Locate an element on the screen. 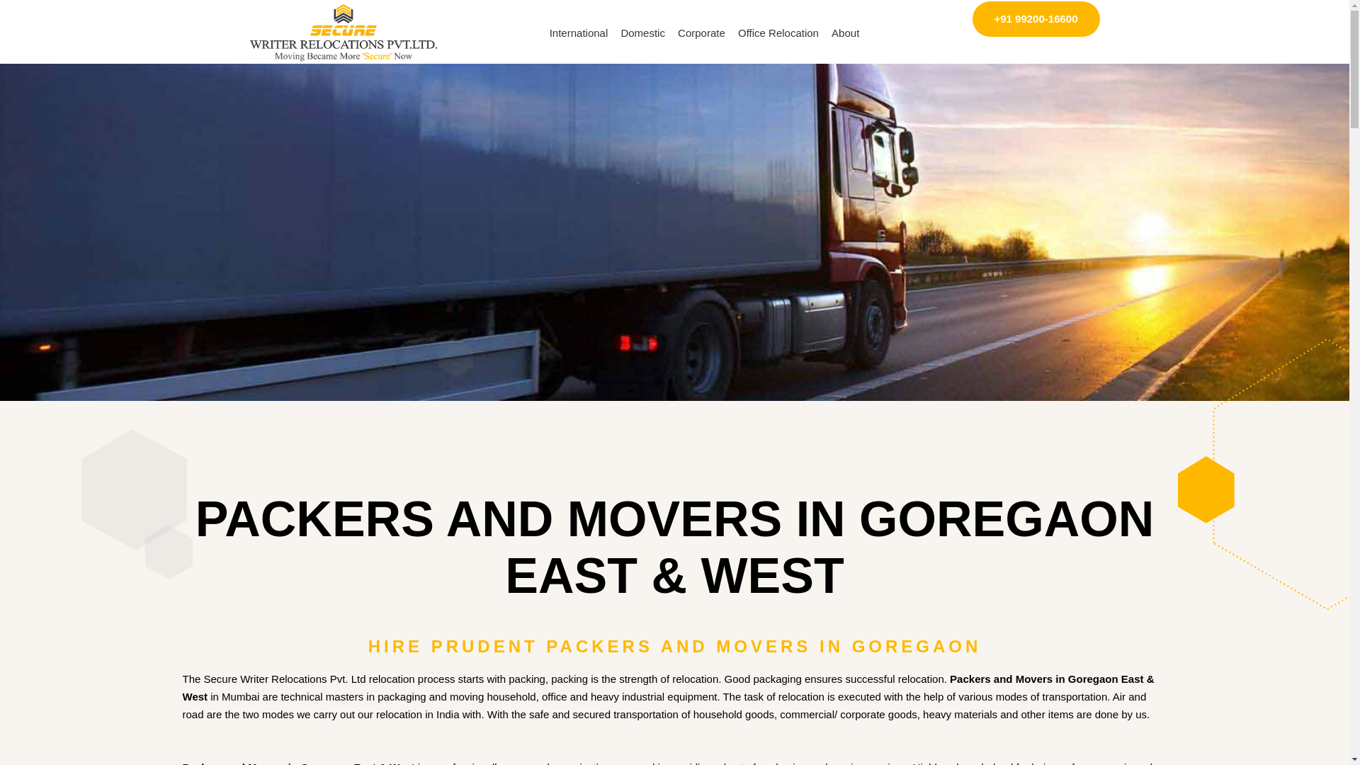 The image size is (1360, 765). International is located at coordinates (578, 33).